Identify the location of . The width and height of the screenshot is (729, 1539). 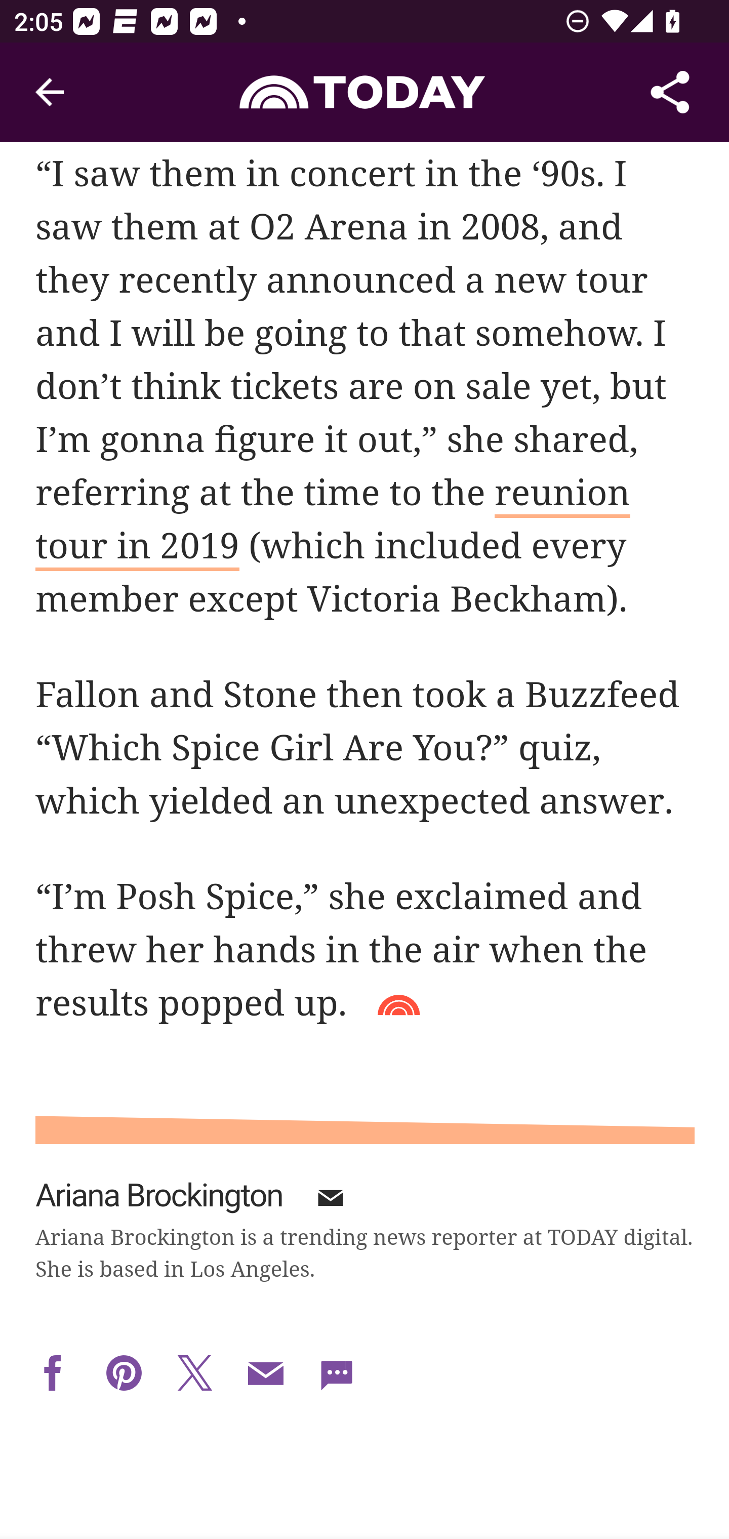
(195, 1374).